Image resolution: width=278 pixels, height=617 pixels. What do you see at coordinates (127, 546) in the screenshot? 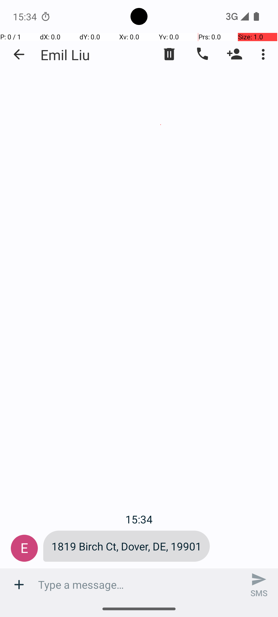
I see `1819 Birch Ct, Dover, DE, 19901` at bounding box center [127, 546].